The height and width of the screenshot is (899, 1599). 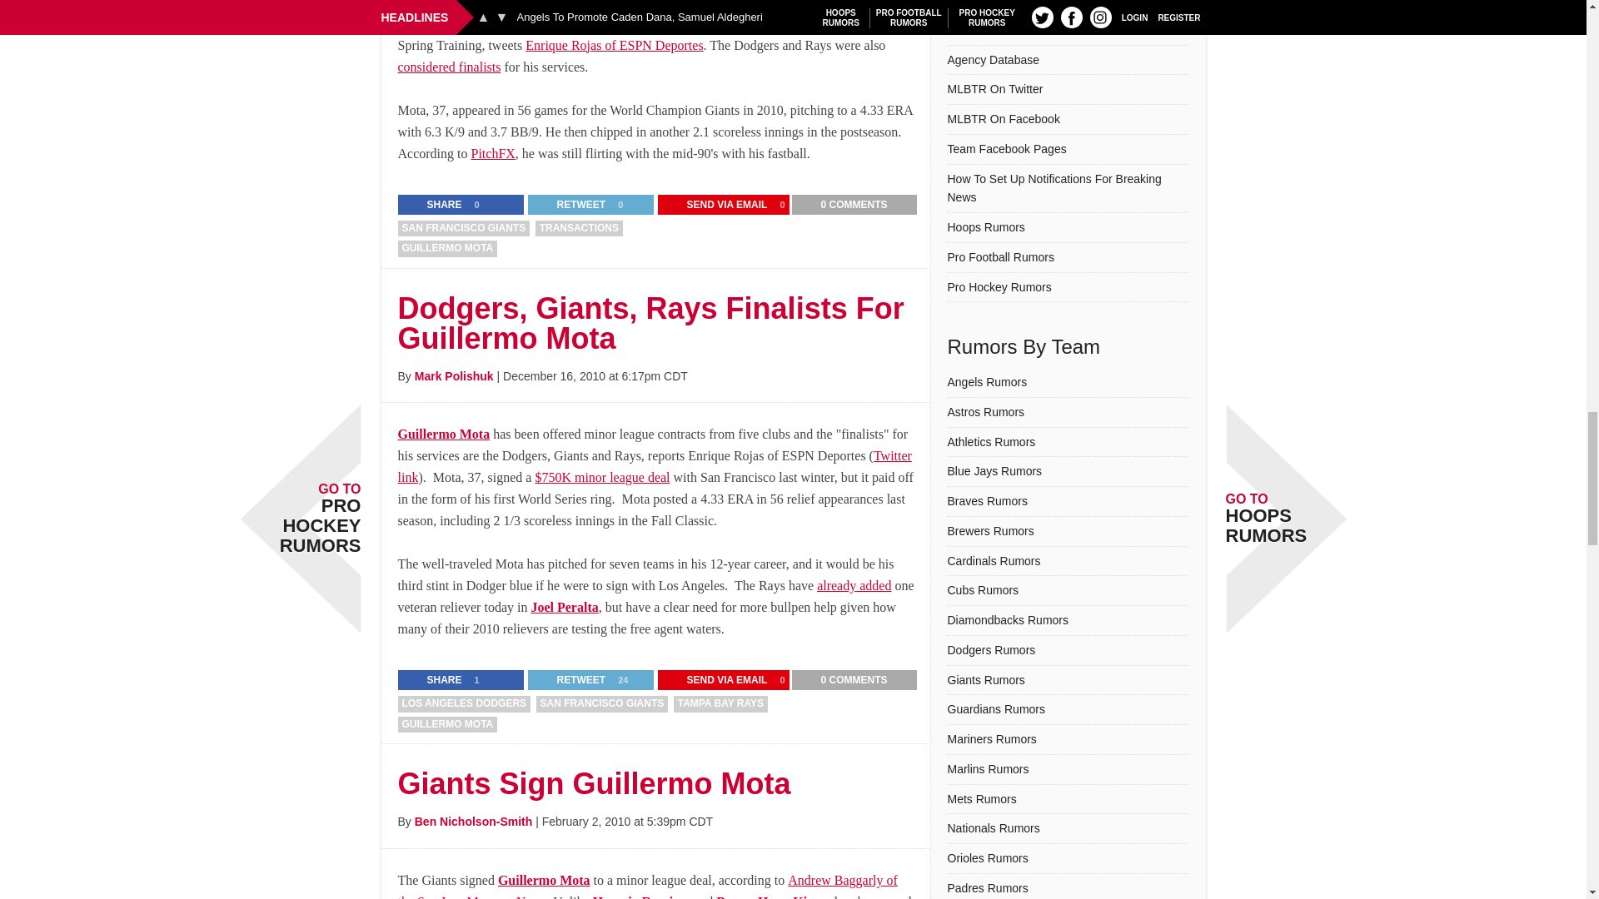 I want to click on Retweet 'Giants To Sign Guillermo Mota' on Twitter, so click(x=570, y=205).